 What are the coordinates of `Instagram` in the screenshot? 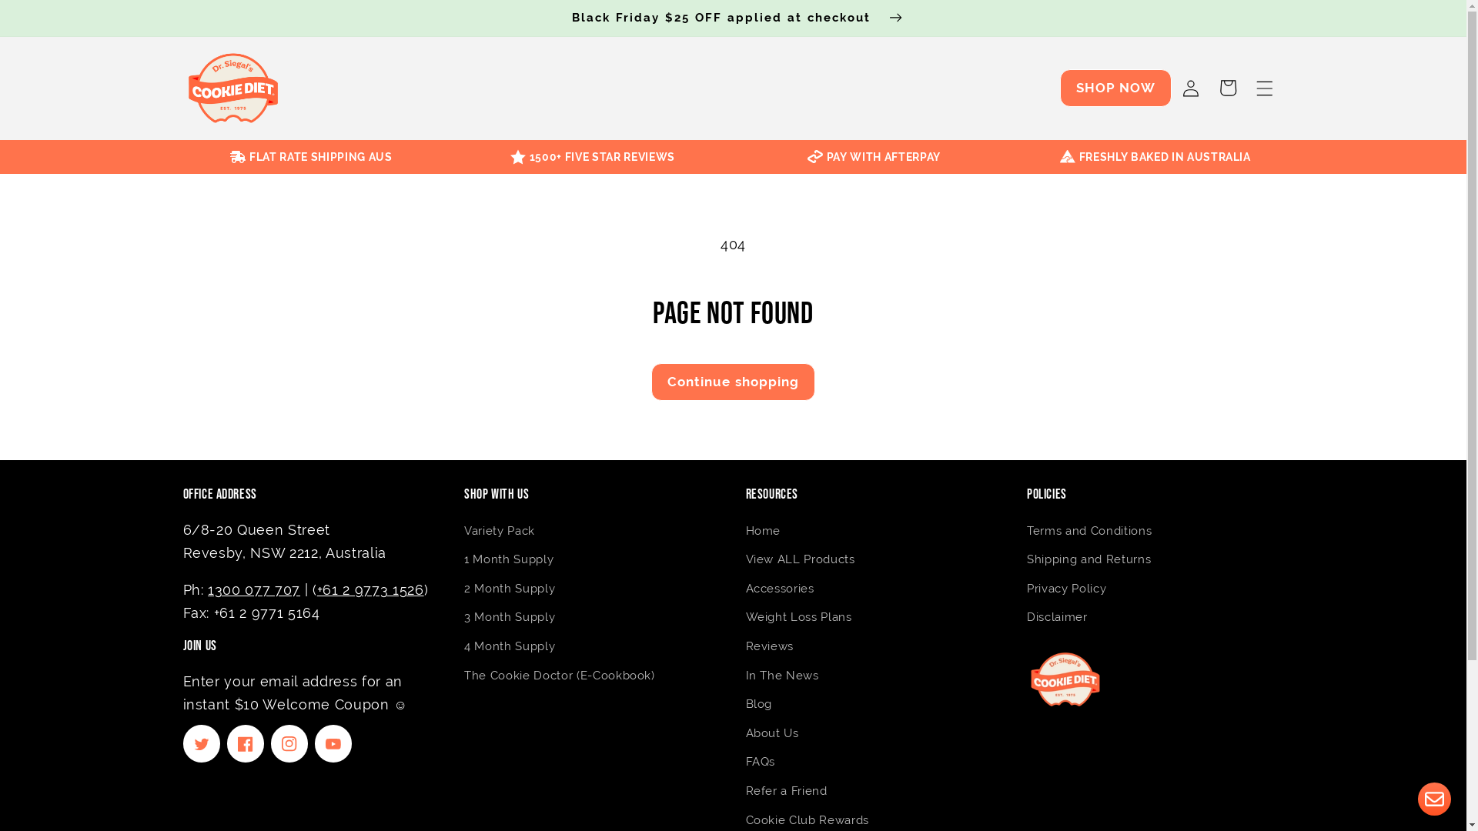 It's located at (289, 743).